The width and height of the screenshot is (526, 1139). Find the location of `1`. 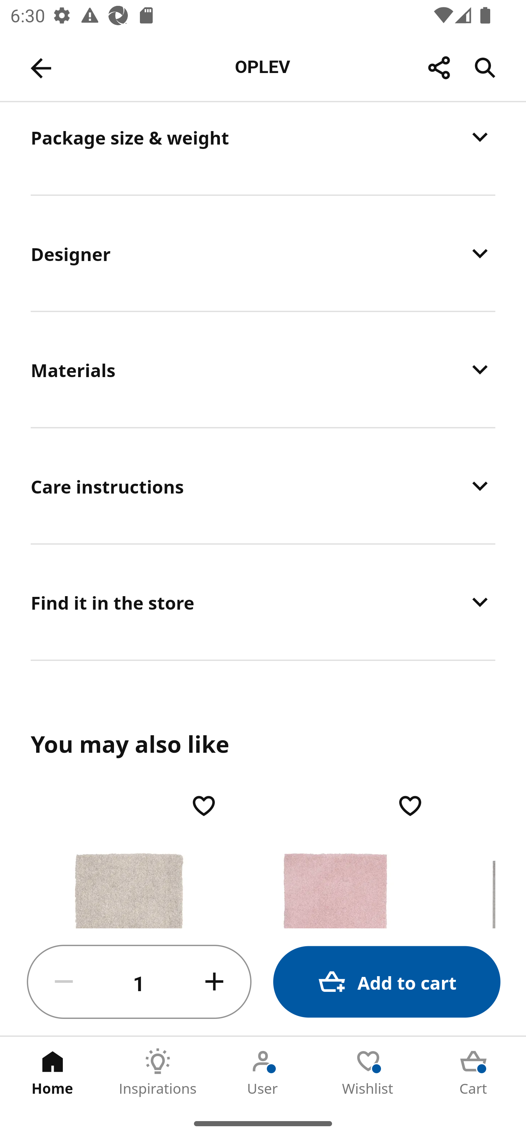

1 is located at coordinates (139, 982).